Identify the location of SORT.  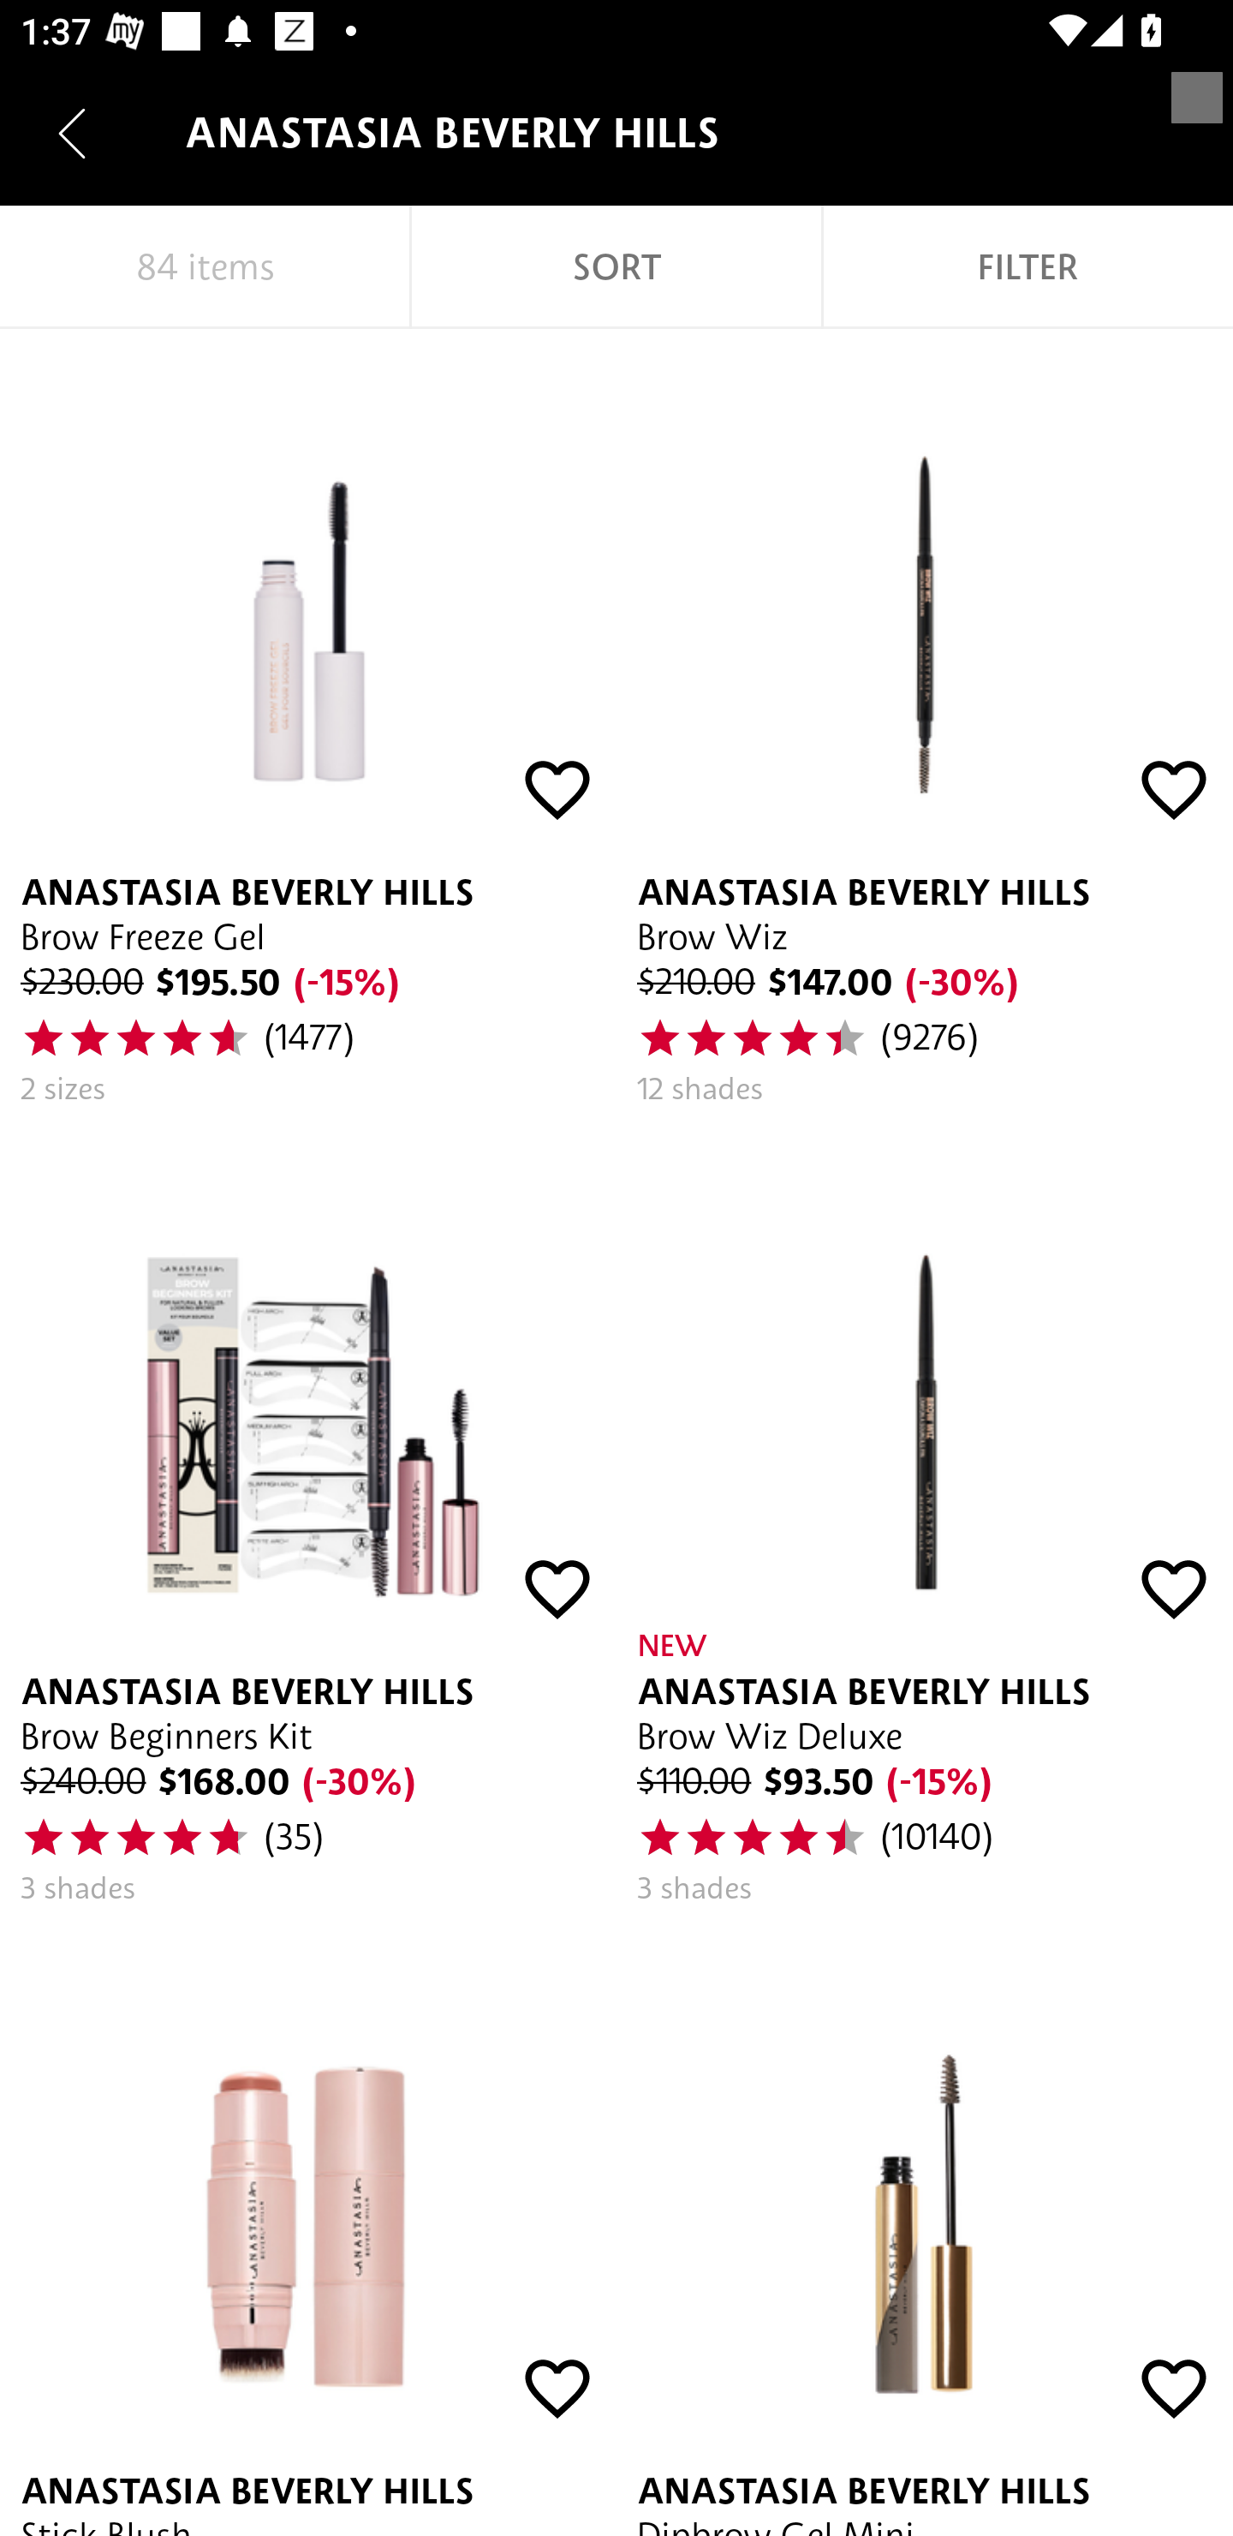
(616, 267).